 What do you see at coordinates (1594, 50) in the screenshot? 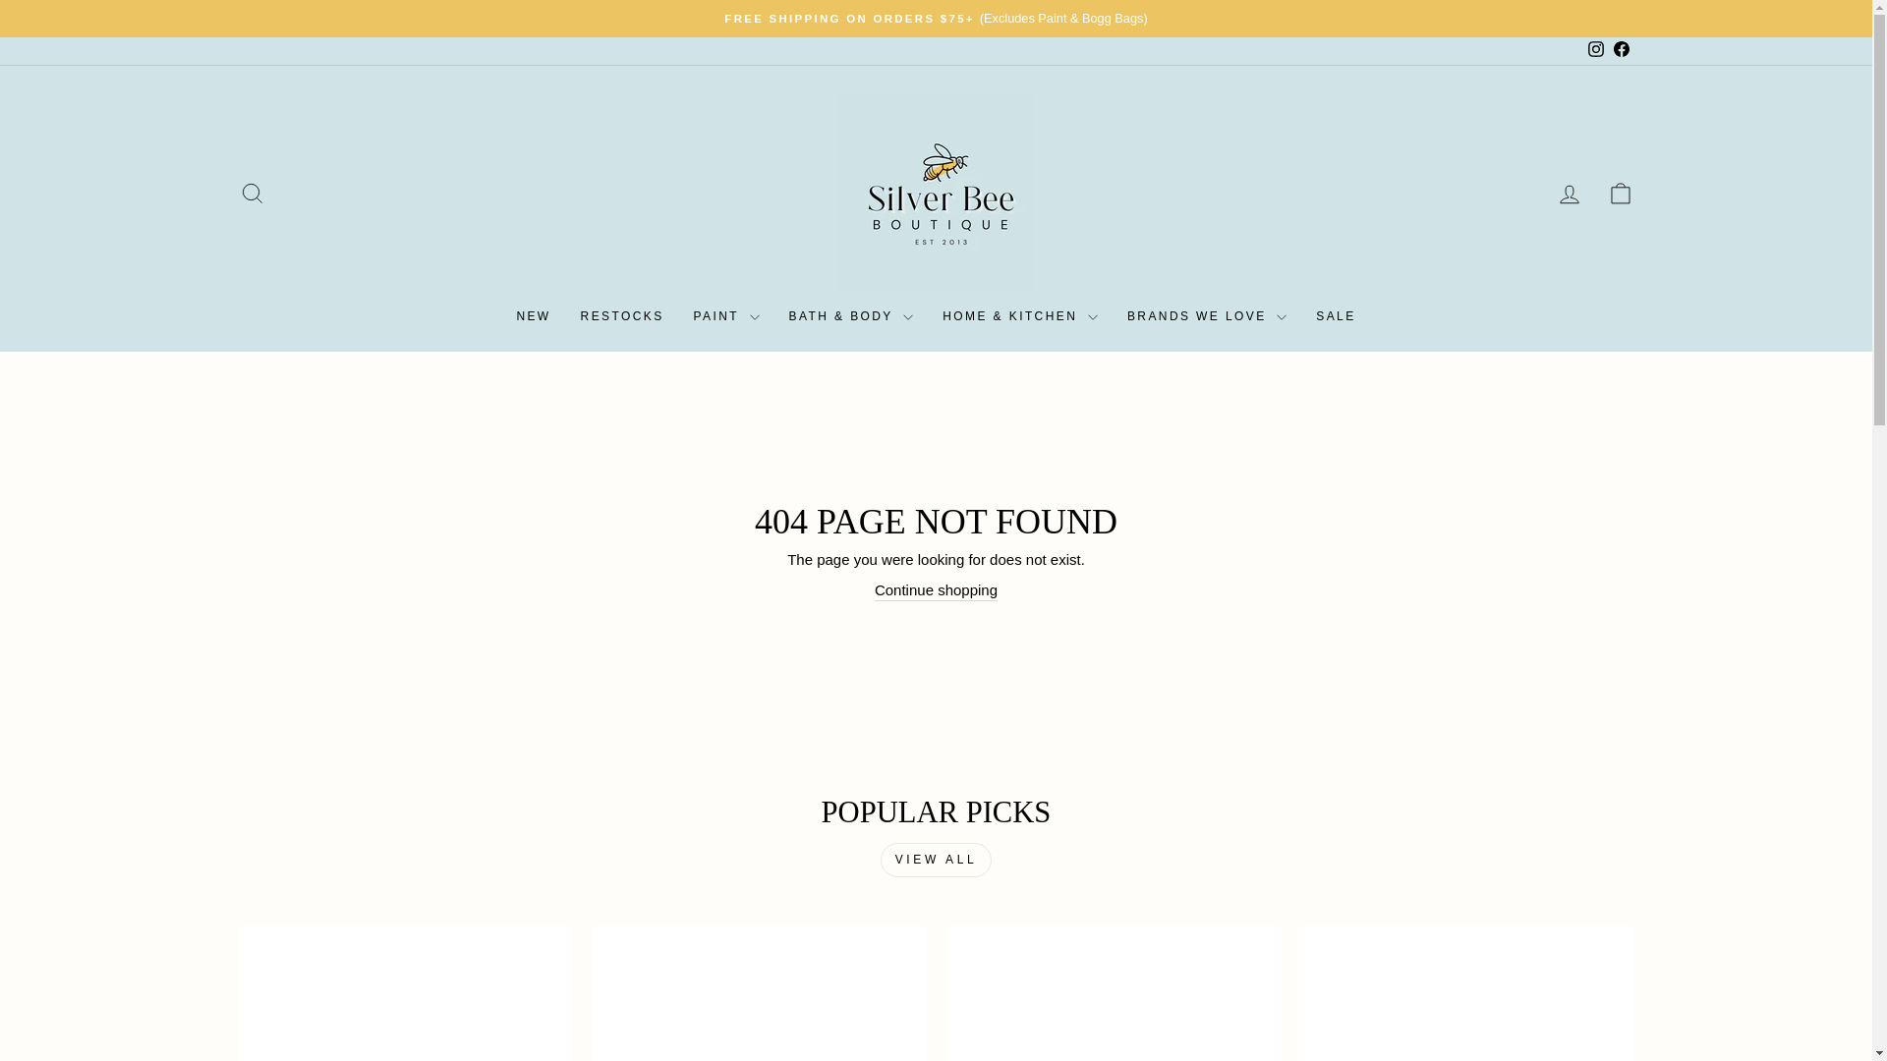
I see `Silver Bee Boutique on Instagram` at bounding box center [1594, 50].